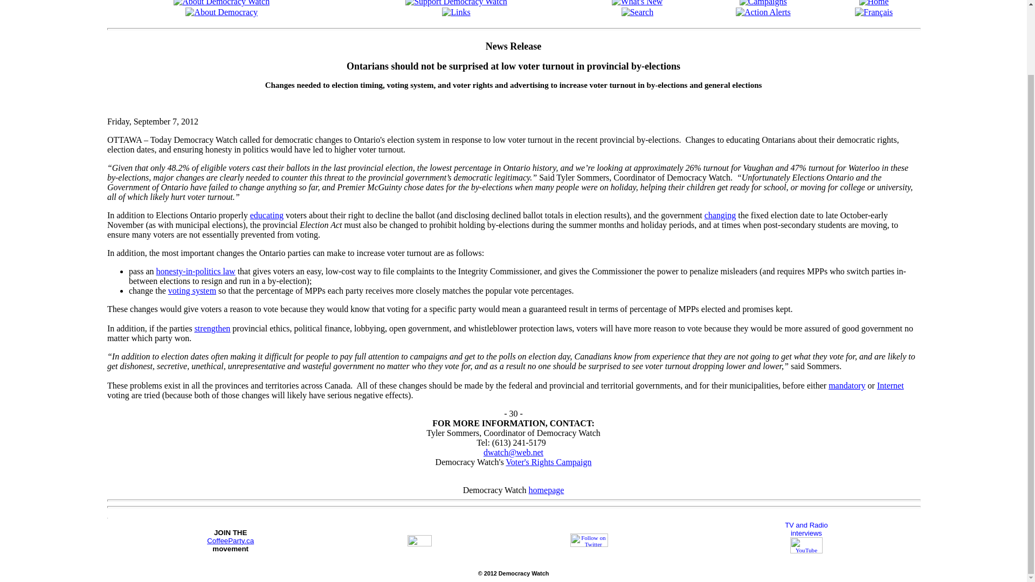  What do you see at coordinates (806, 532) in the screenshot?
I see `interviews` at bounding box center [806, 532].